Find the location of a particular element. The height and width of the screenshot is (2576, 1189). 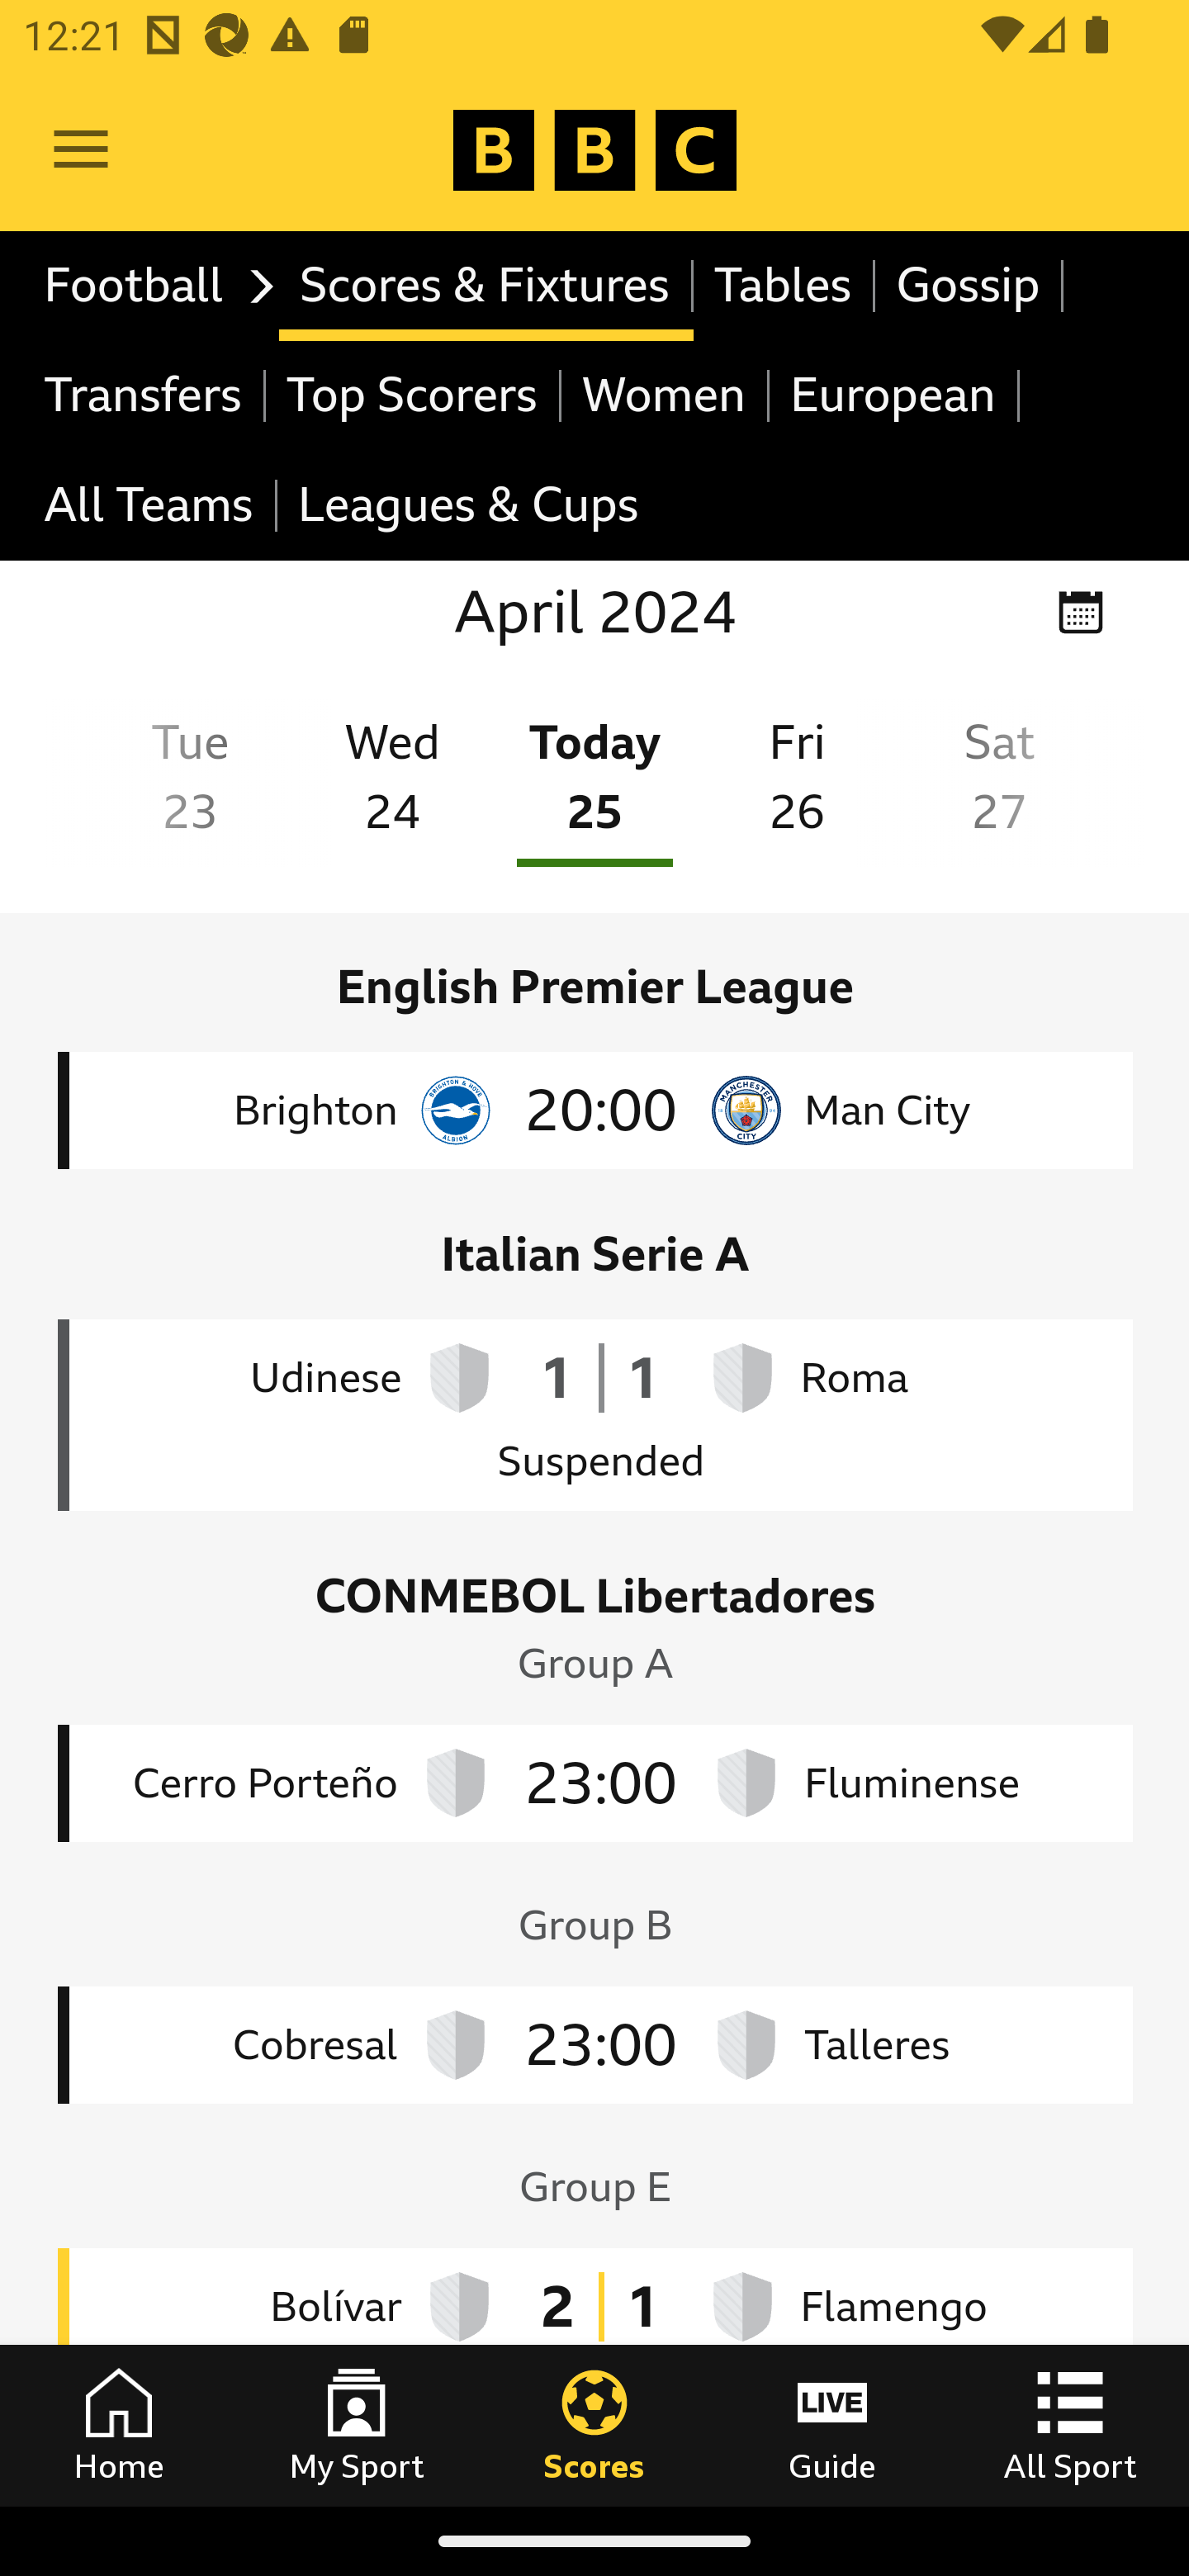

Open Menu is located at coordinates (81, 150).